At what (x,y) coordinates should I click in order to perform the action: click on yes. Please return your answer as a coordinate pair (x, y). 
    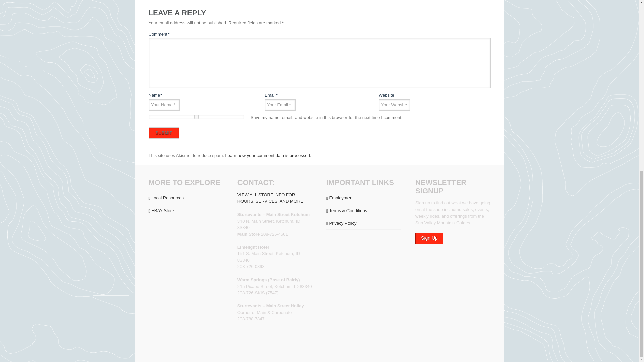
    Looking at the image, I should click on (196, 117).